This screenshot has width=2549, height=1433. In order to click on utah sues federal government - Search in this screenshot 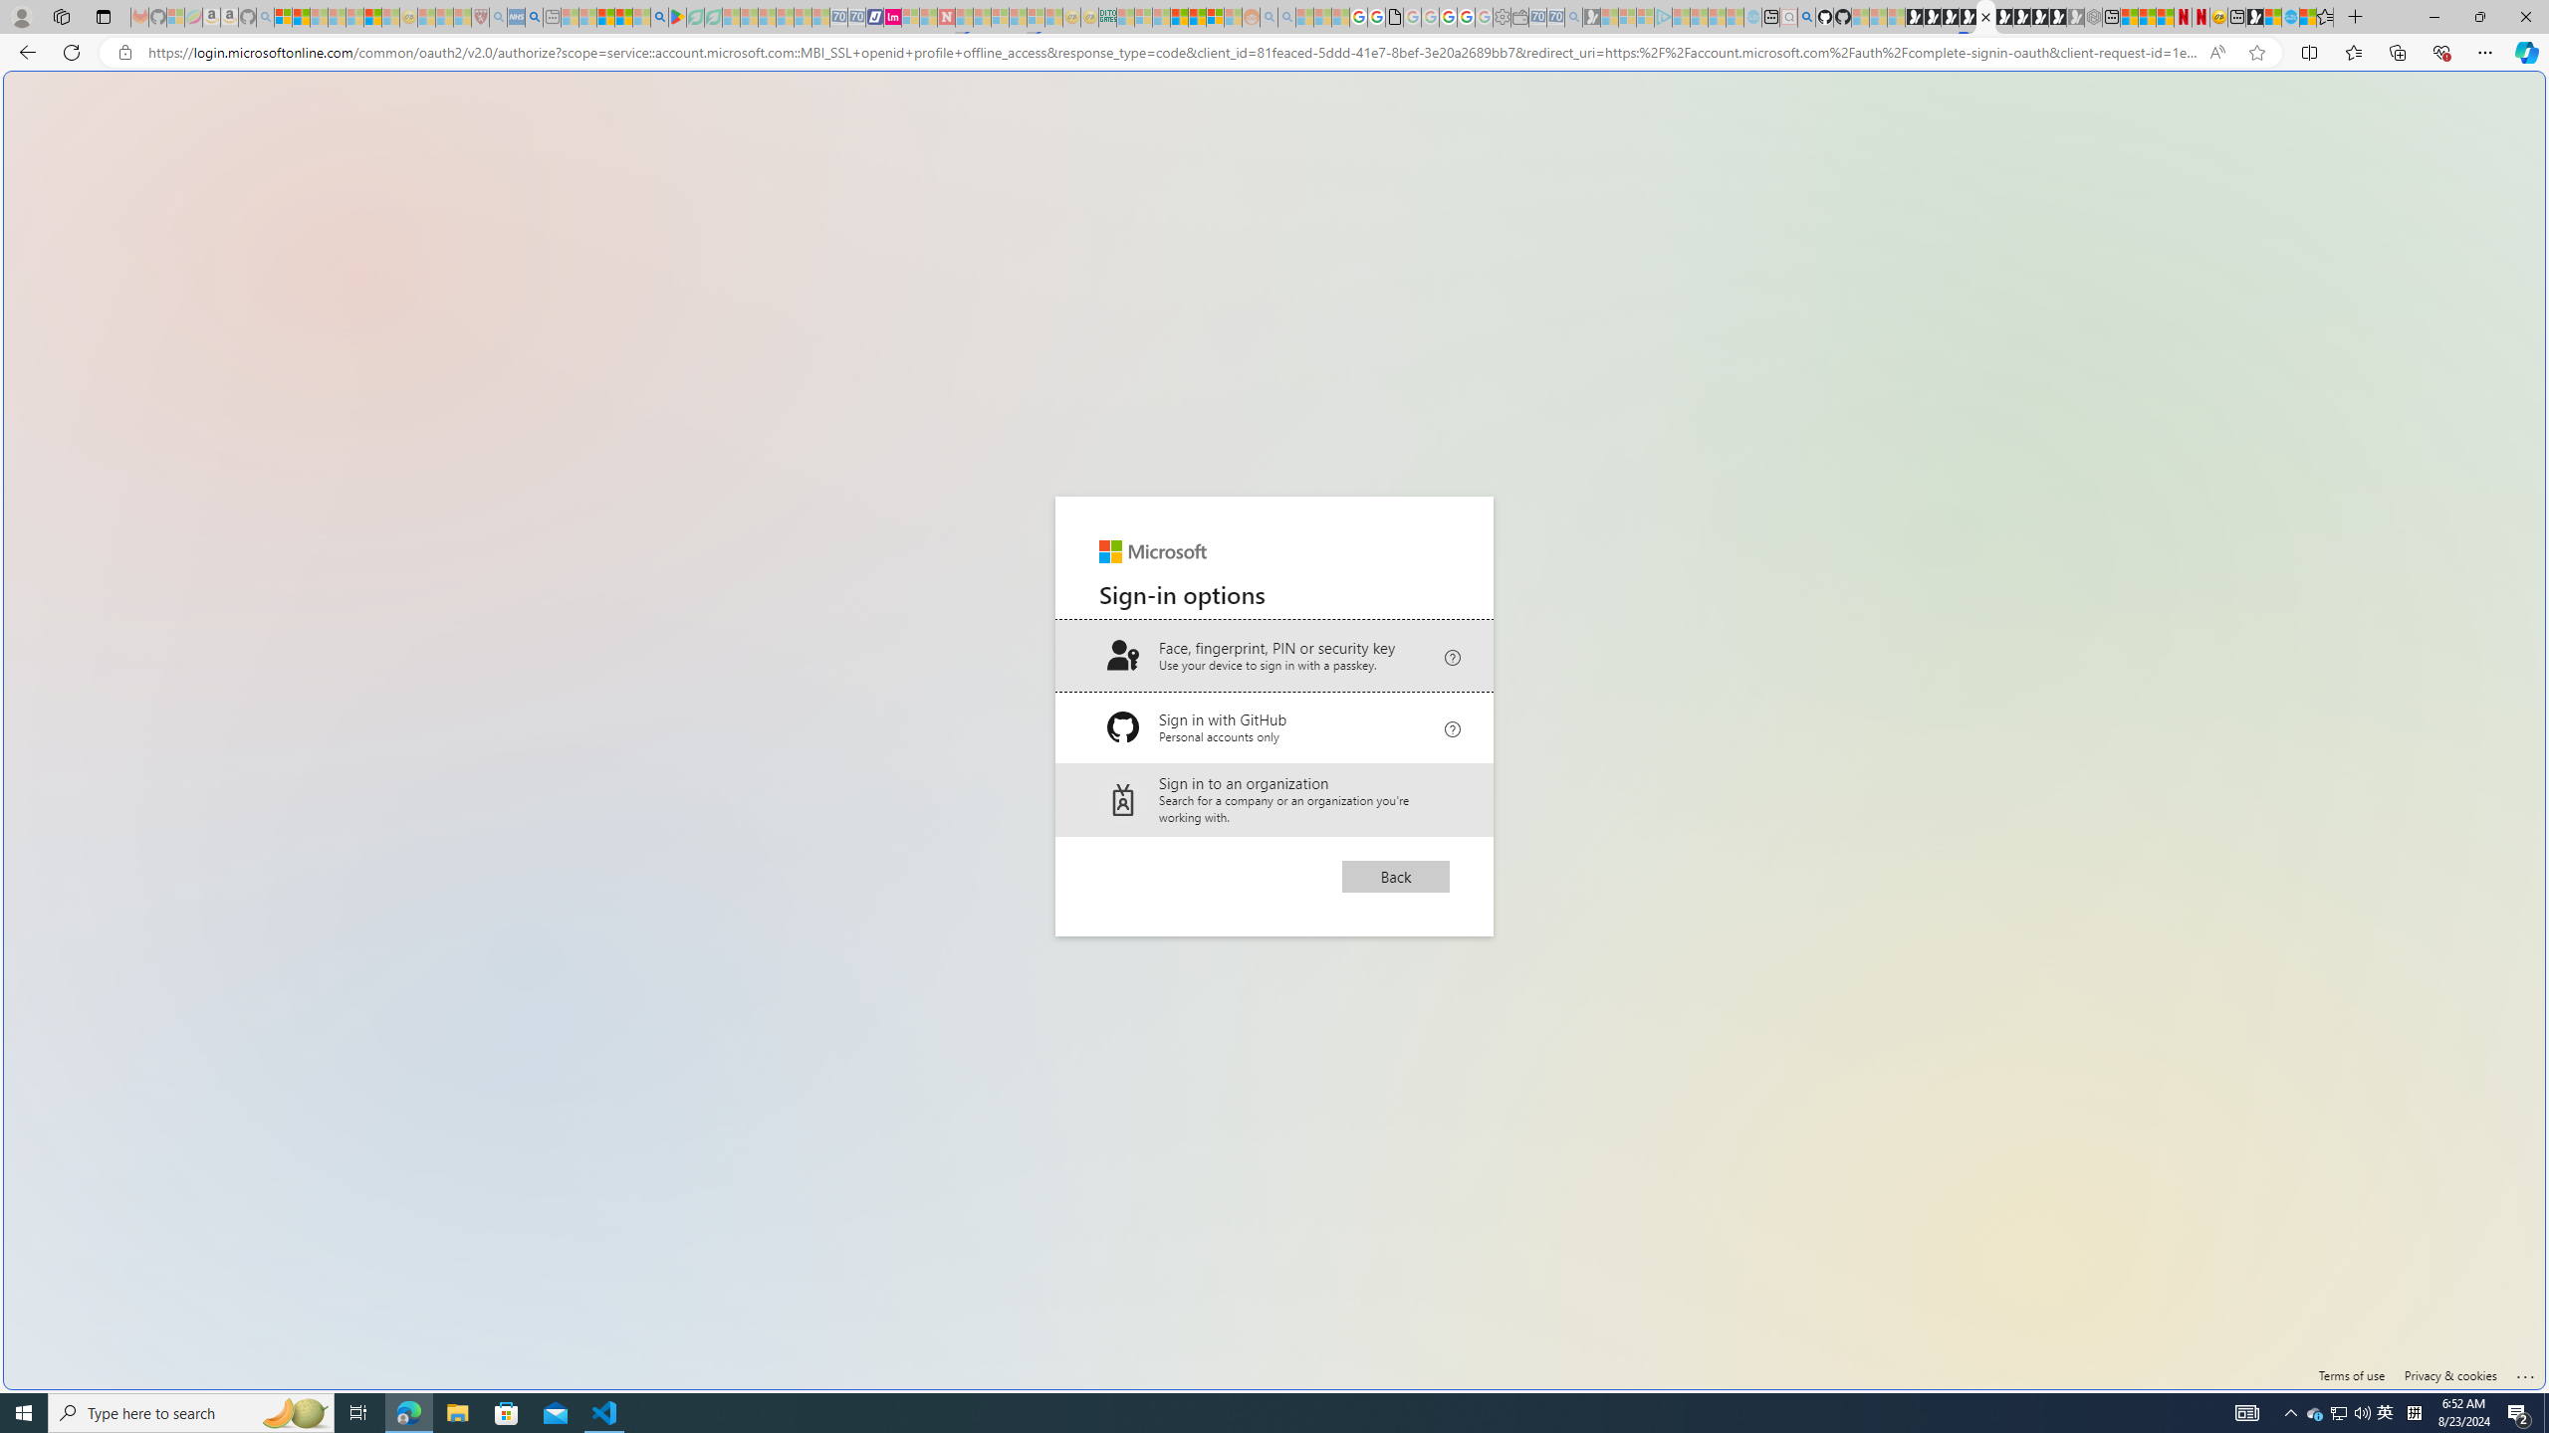, I will do `click(534, 17)`.